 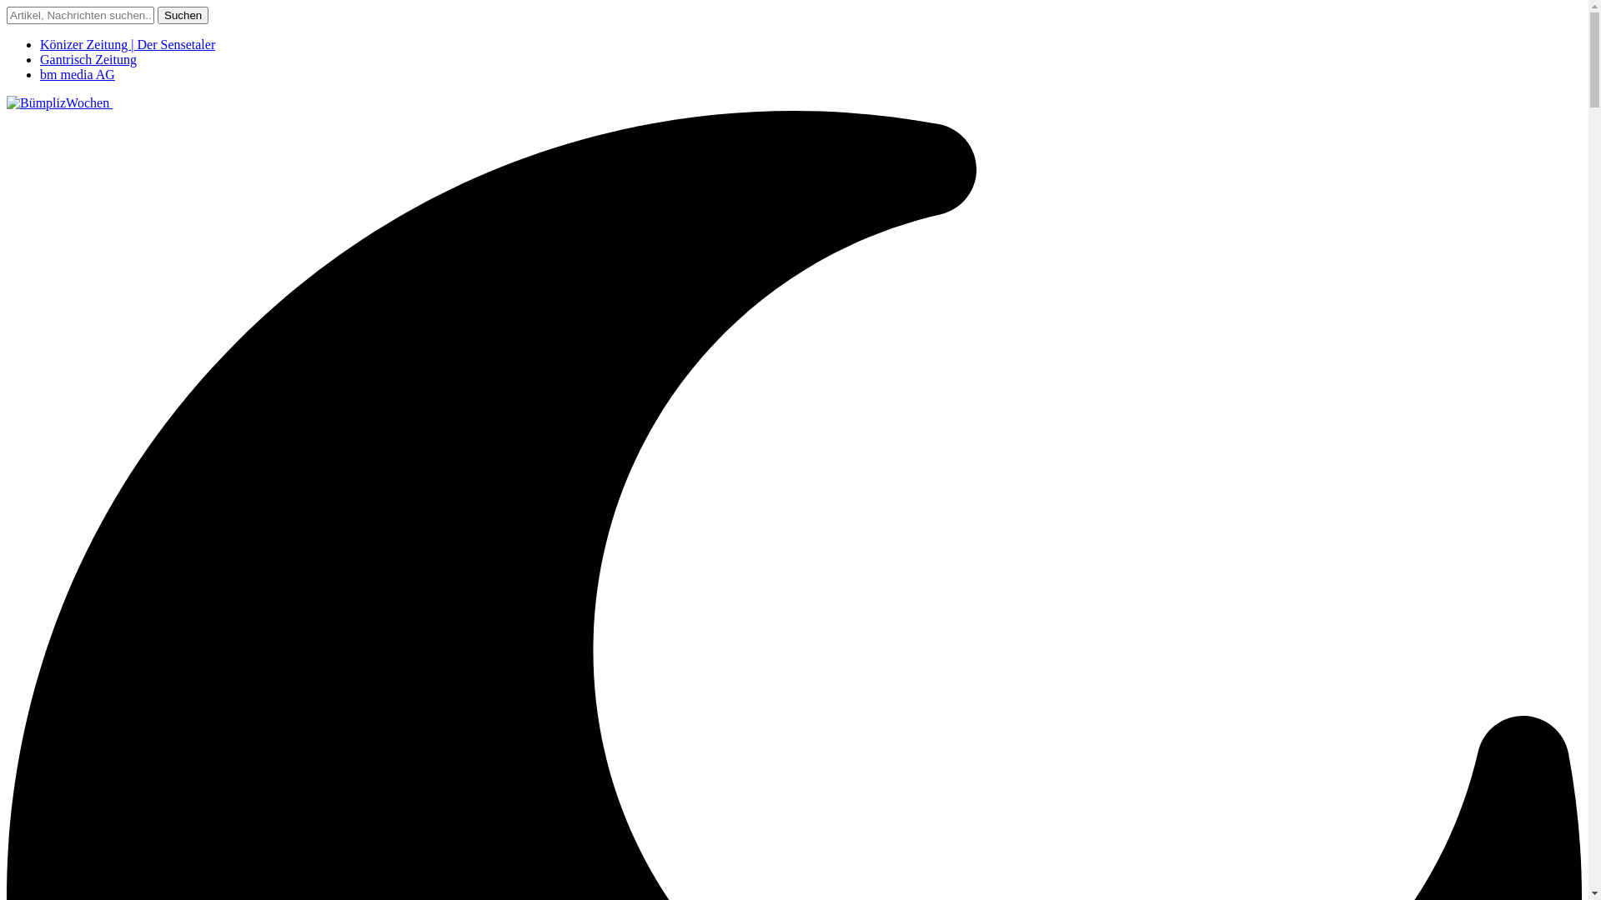 What do you see at coordinates (88, 60) in the screenshot?
I see `Gantrisch Zeitung` at bounding box center [88, 60].